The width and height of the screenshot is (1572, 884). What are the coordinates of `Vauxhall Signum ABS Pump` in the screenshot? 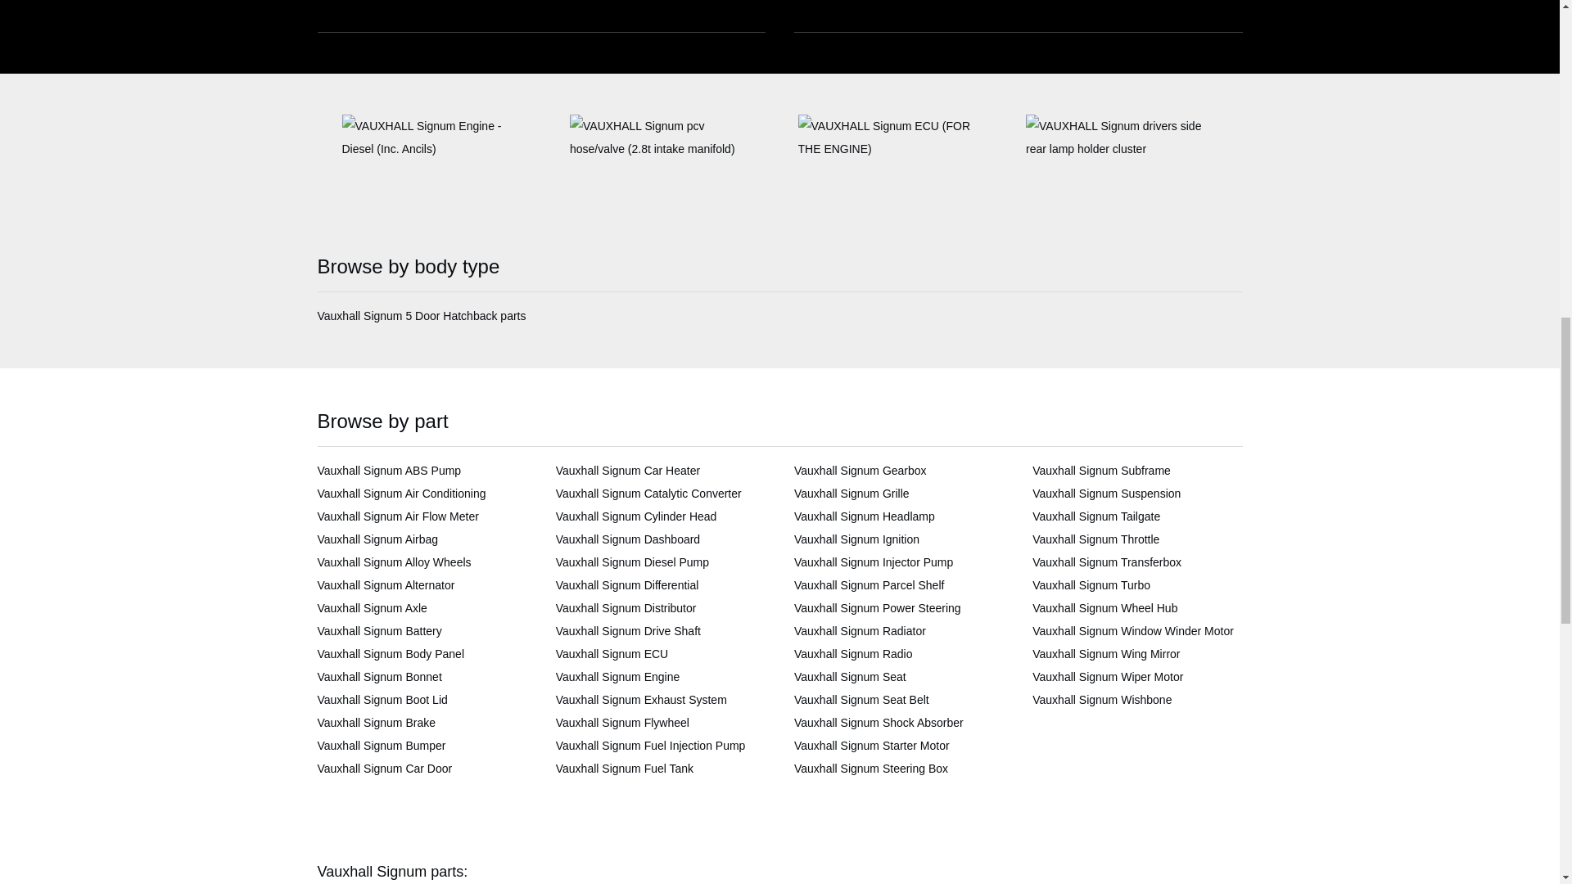 It's located at (390, 471).